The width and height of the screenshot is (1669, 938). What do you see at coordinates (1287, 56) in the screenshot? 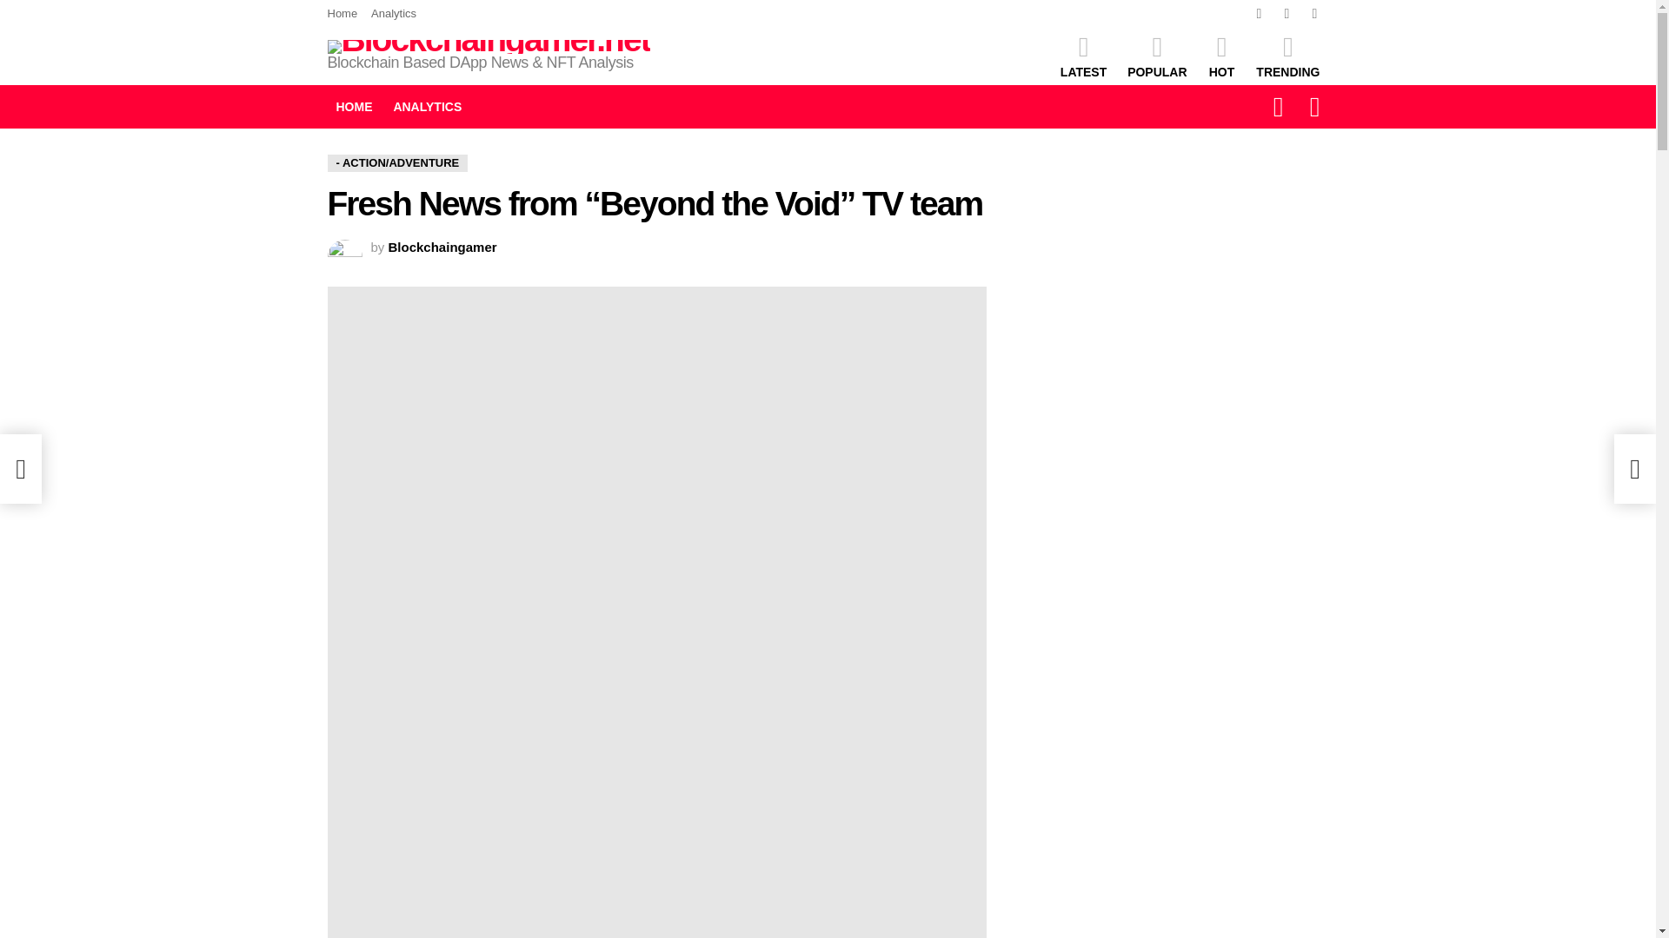
I see `TRENDING` at bounding box center [1287, 56].